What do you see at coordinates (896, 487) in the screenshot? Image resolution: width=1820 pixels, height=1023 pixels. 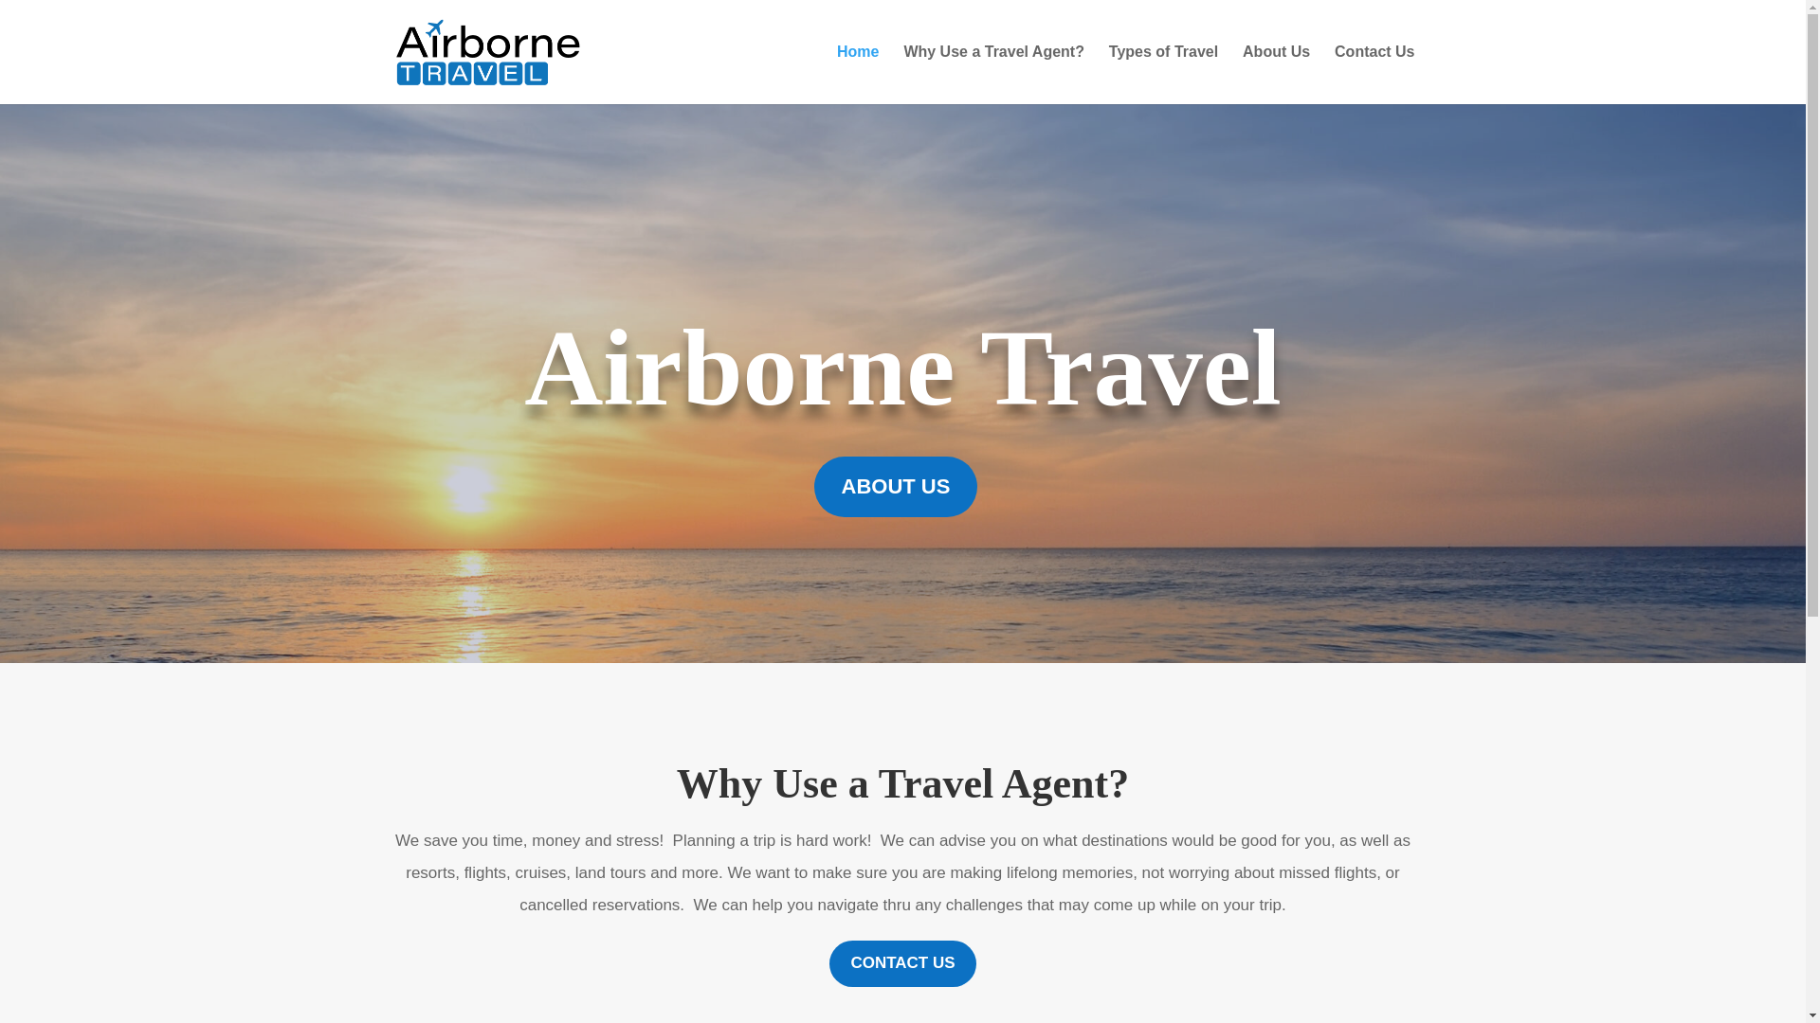 I see `ABOUT US` at bounding box center [896, 487].